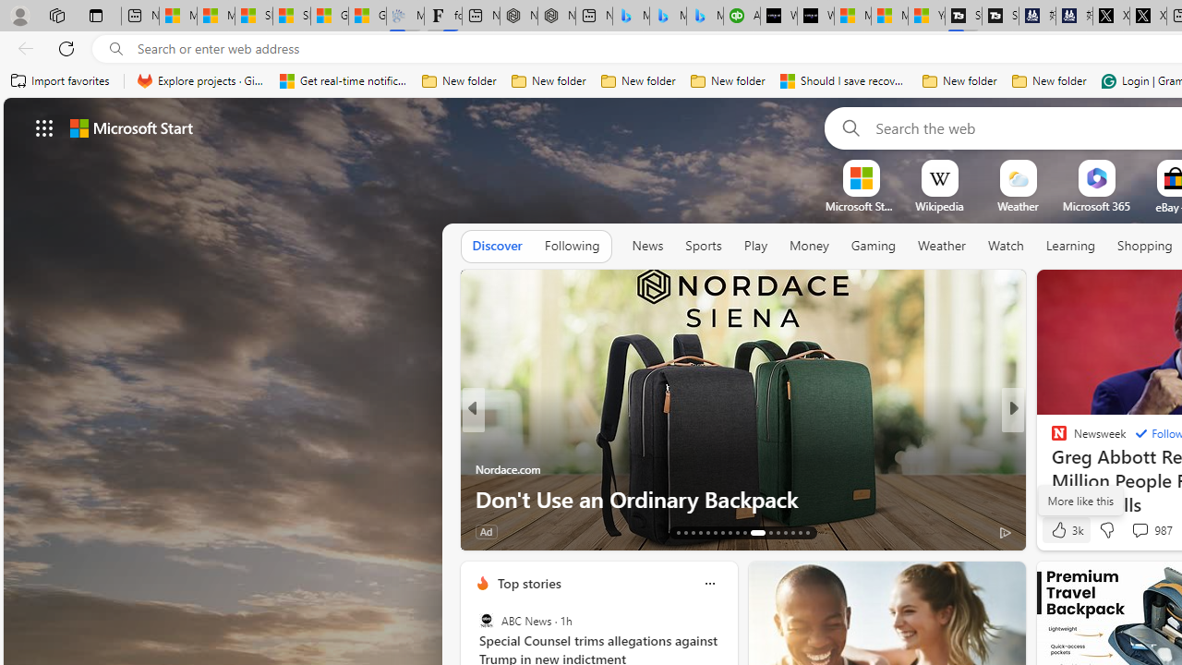 The width and height of the screenshot is (1182, 665). I want to click on Import favorites, so click(61, 81).